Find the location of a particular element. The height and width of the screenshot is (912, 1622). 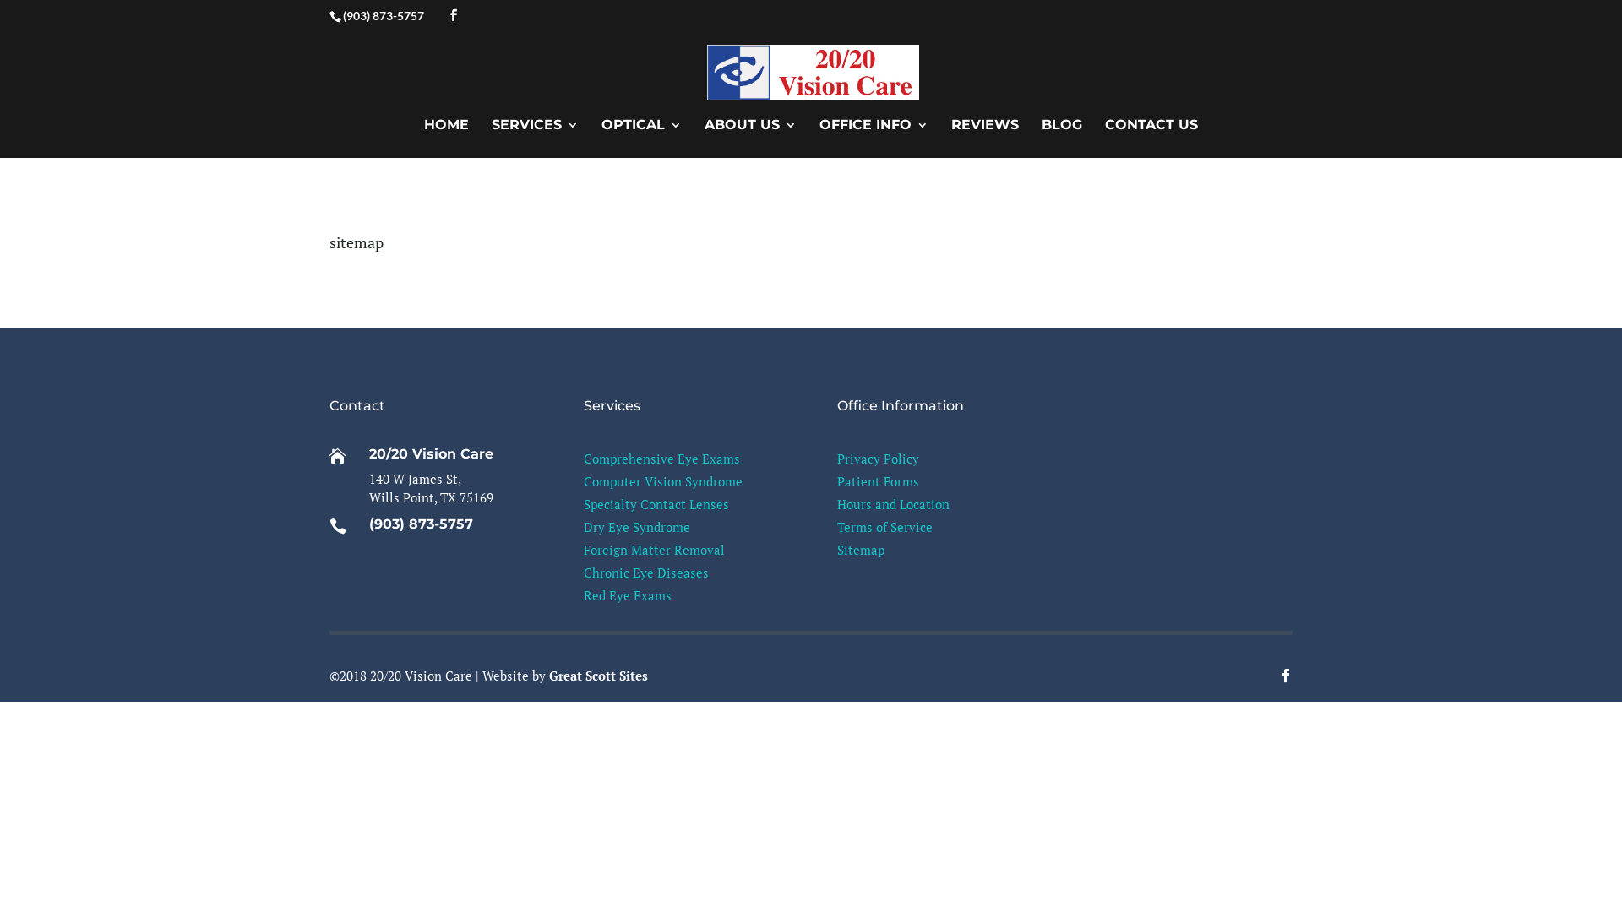

Hours and Location is located at coordinates (894, 504).